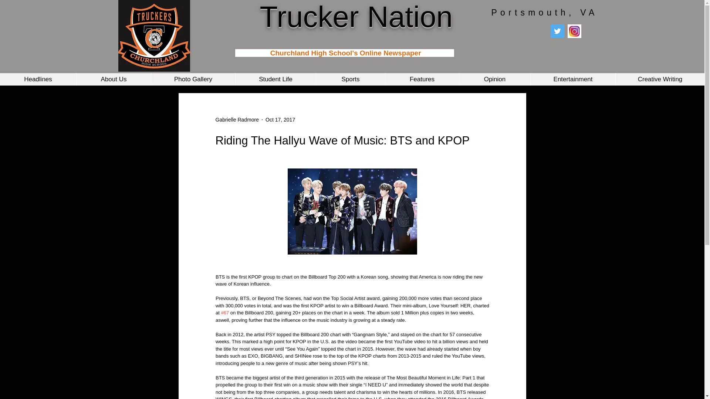 Image resolution: width=710 pixels, height=399 pixels. I want to click on About Us, so click(113, 79).